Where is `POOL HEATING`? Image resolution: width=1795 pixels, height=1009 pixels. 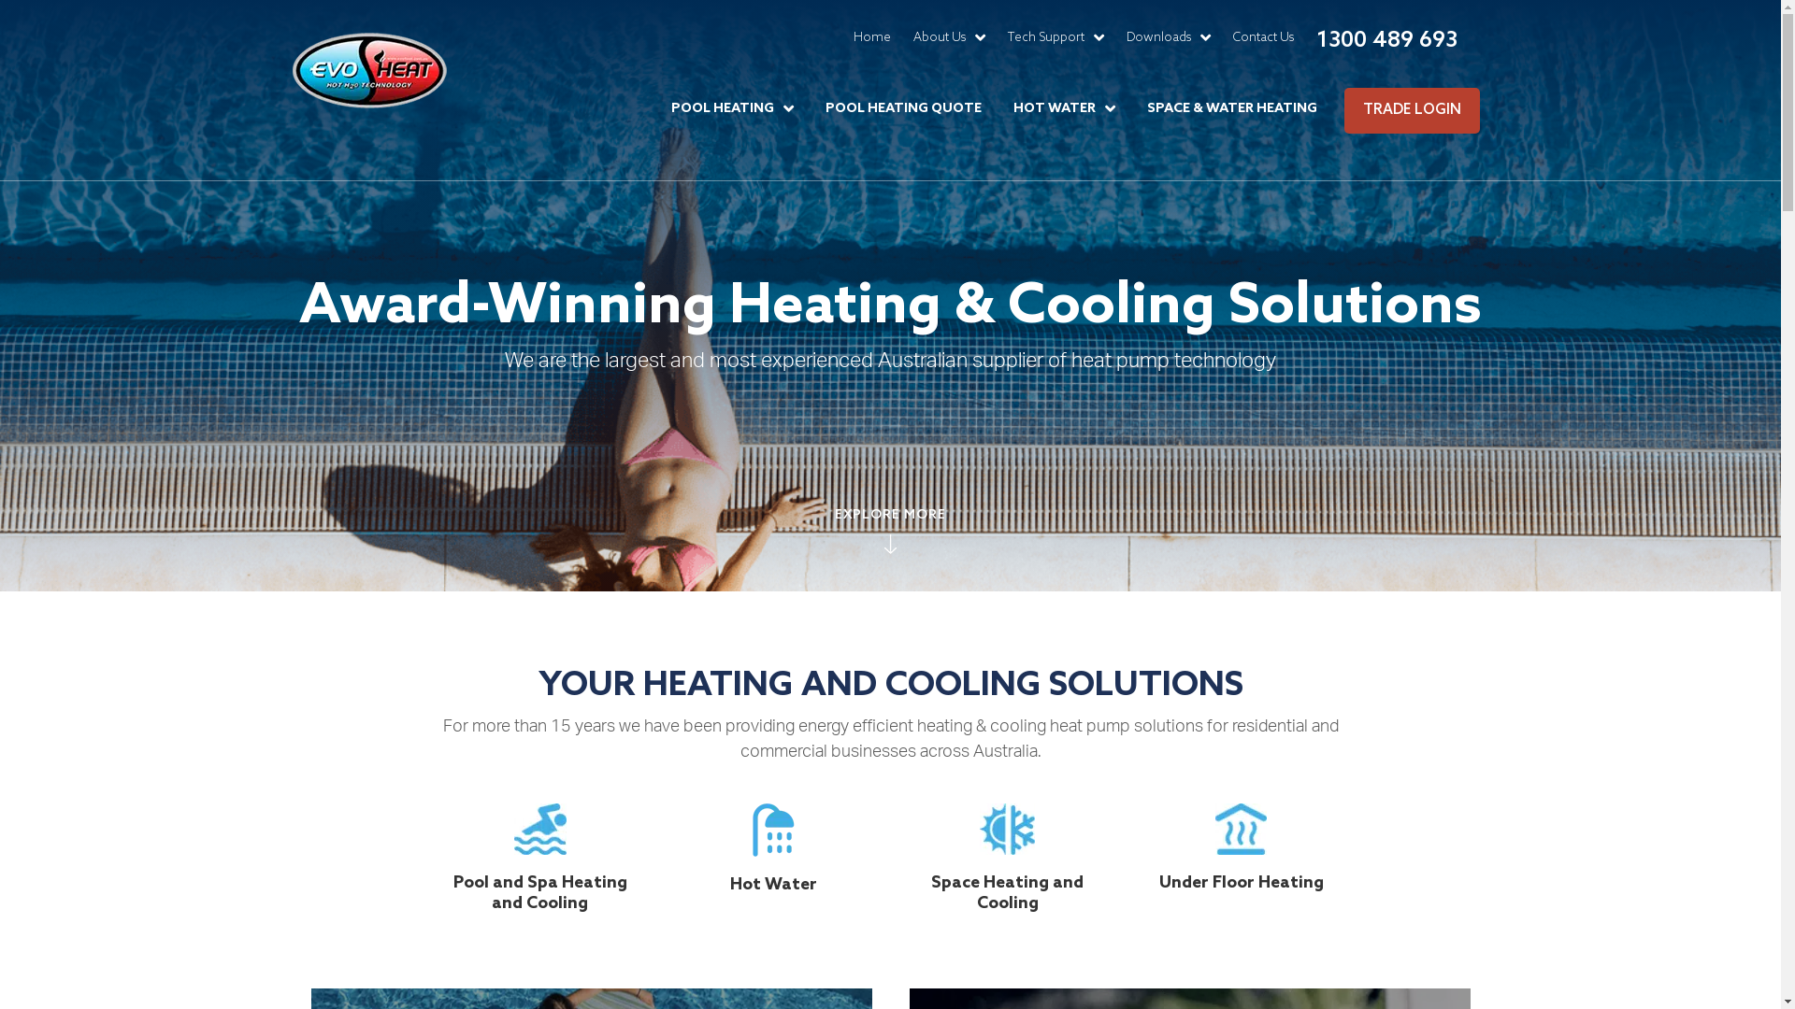 POOL HEATING is located at coordinates (733, 108).